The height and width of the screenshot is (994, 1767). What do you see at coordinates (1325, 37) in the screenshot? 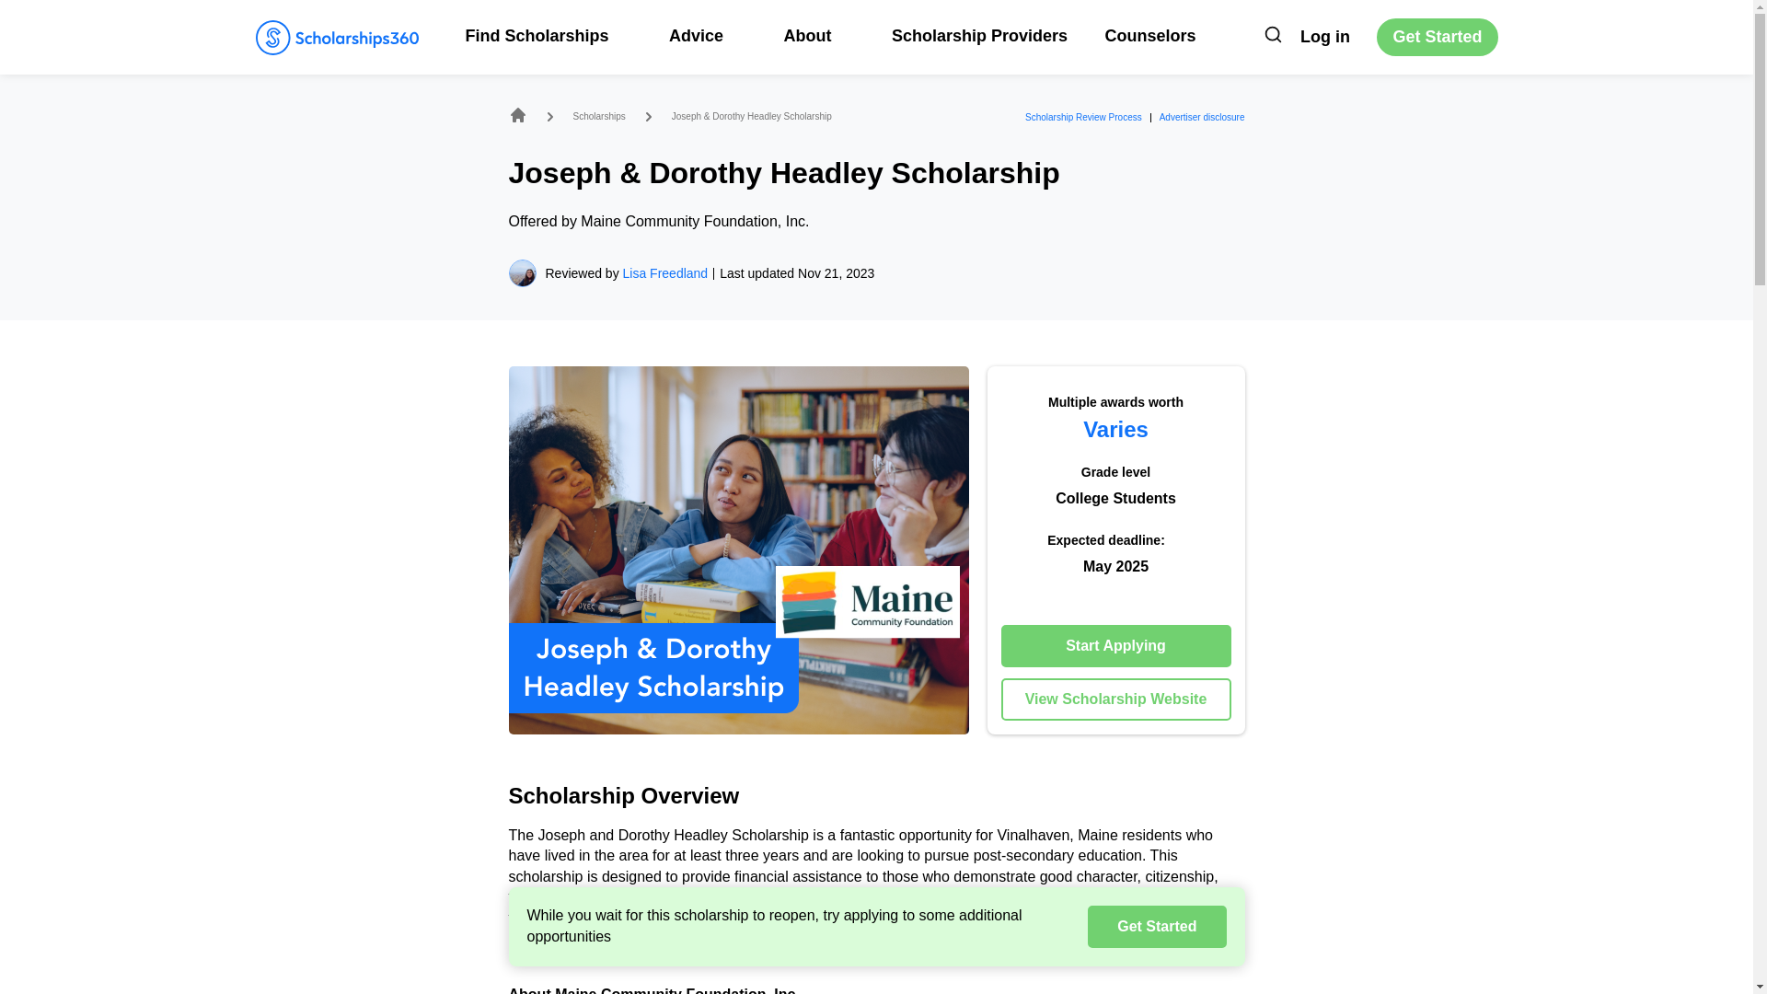
I see `Log in` at bounding box center [1325, 37].